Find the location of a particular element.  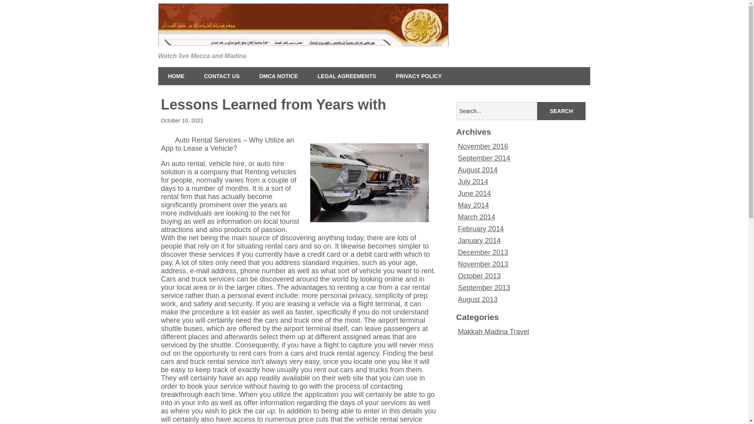

LEGAL AGREEMENTS is located at coordinates (347, 76).